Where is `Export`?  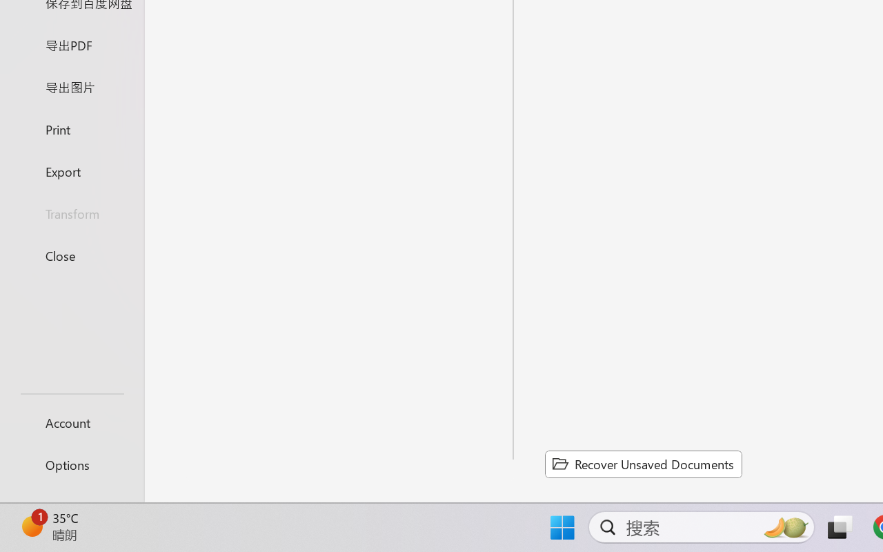
Export is located at coordinates (72, 171).